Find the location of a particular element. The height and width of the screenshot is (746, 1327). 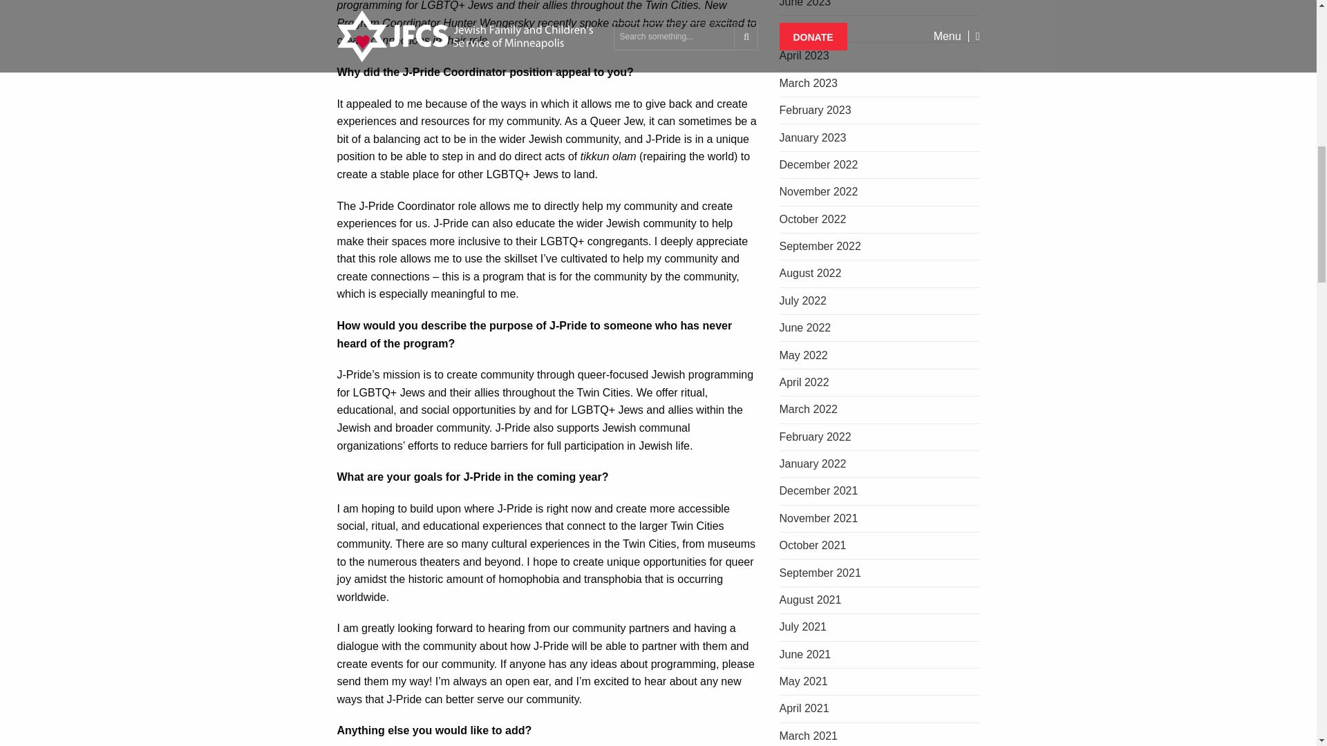

August 2022 is located at coordinates (880, 274).